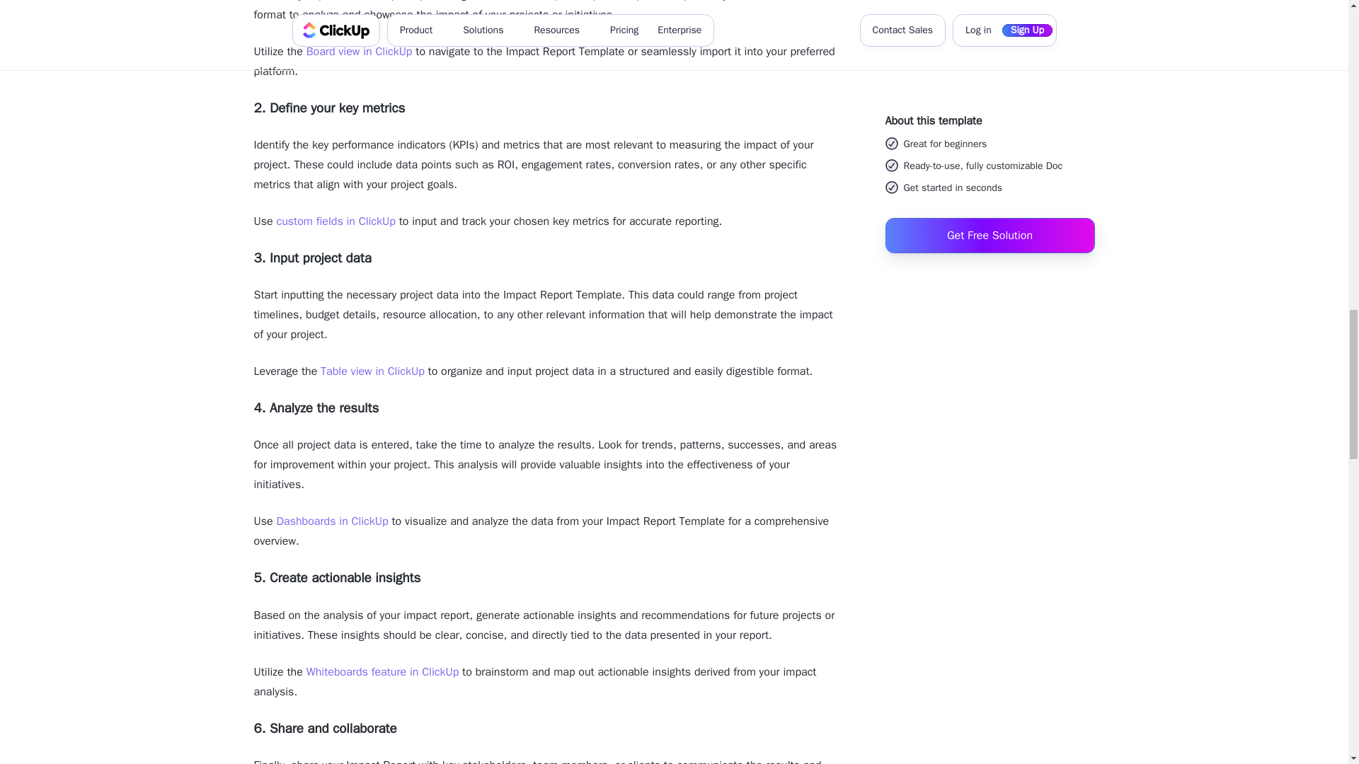  Describe the element at coordinates (382, 672) in the screenshot. I see `Whiteboards feature in ClickUp` at that location.